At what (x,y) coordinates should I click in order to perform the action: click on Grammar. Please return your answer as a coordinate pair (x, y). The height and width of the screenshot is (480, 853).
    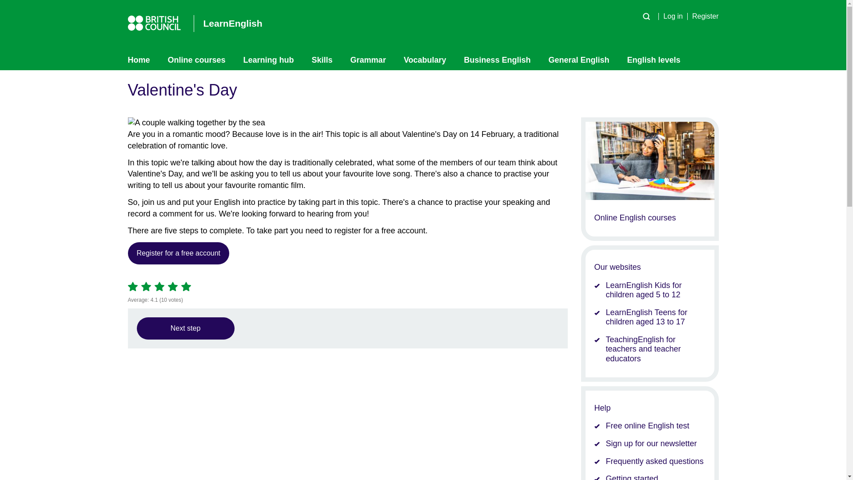
    Looking at the image, I should click on (368, 60).